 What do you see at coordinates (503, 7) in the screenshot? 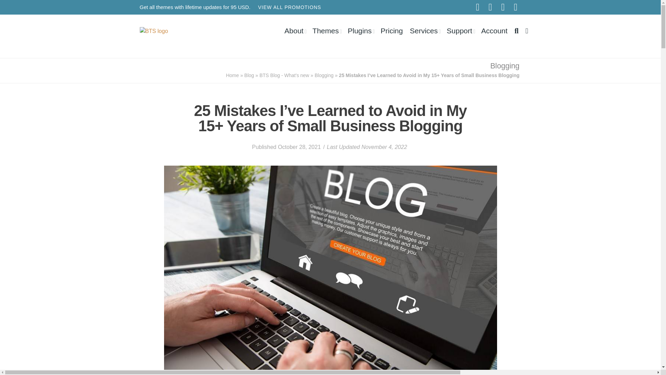
I see `Twitter` at bounding box center [503, 7].